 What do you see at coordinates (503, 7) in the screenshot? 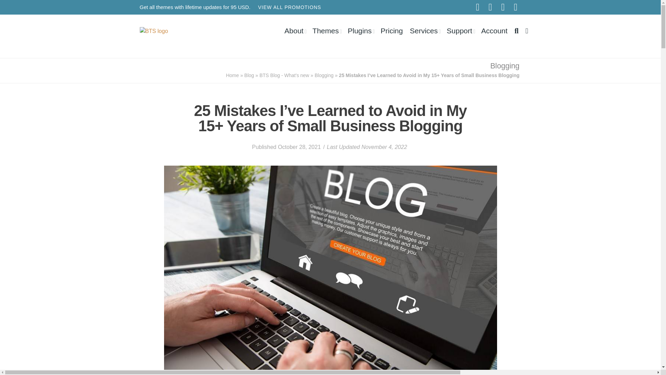
I see `Twitter` at bounding box center [503, 7].